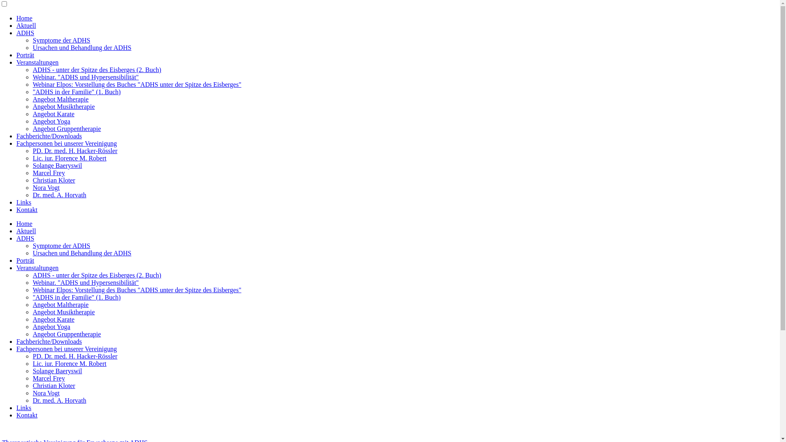  I want to click on Fachberichte/Downloads, so click(49, 136).